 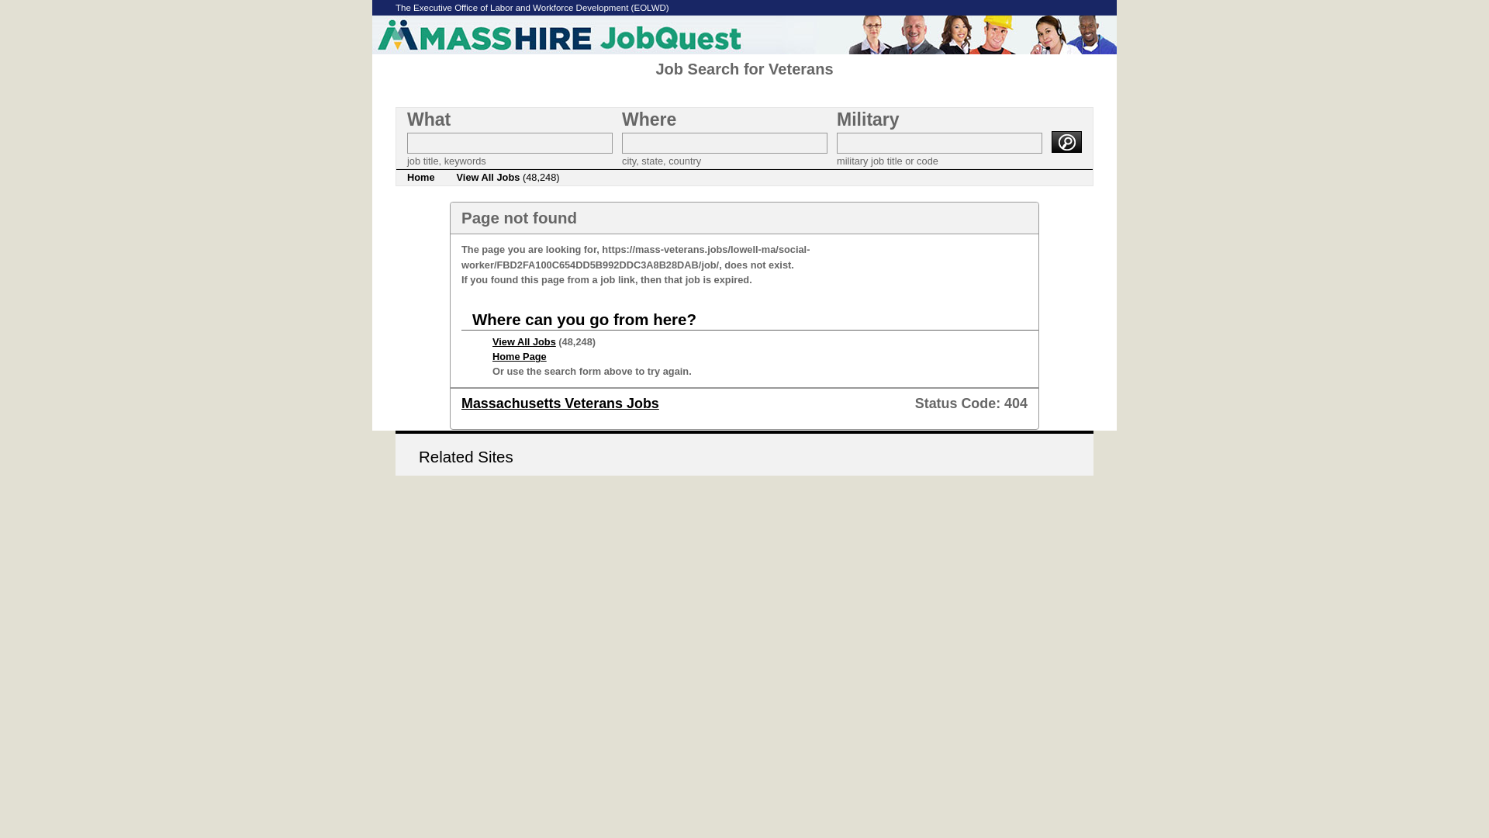 What do you see at coordinates (560, 403) in the screenshot?
I see `Massachusetts Veterans Jobs` at bounding box center [560, 403].